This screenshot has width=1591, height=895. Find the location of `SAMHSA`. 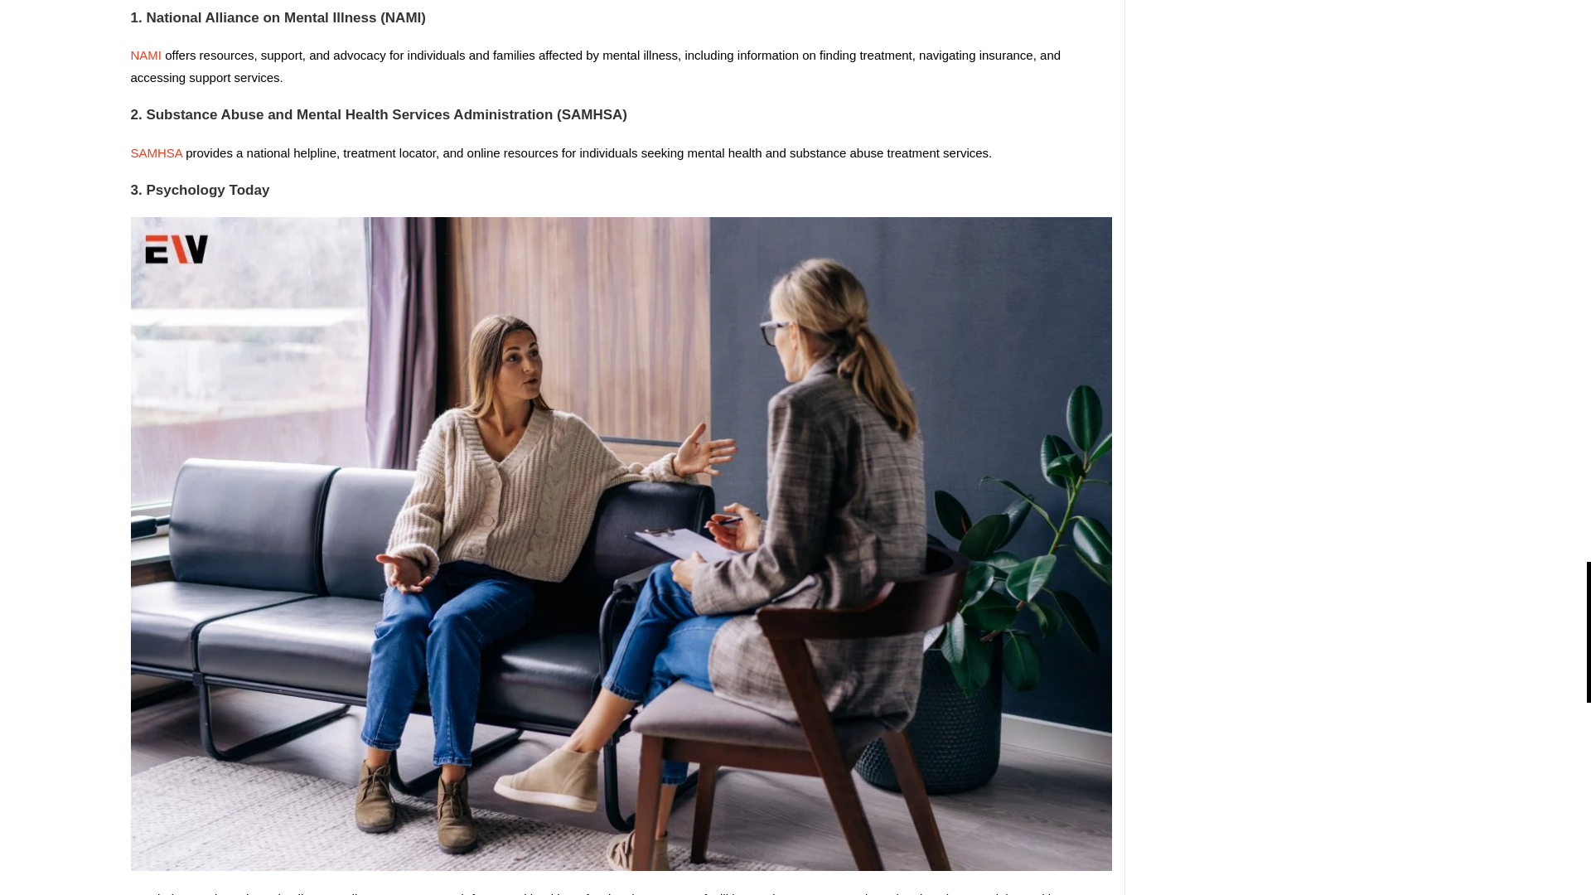

SAMHSA is located at coordinates (157, 152).